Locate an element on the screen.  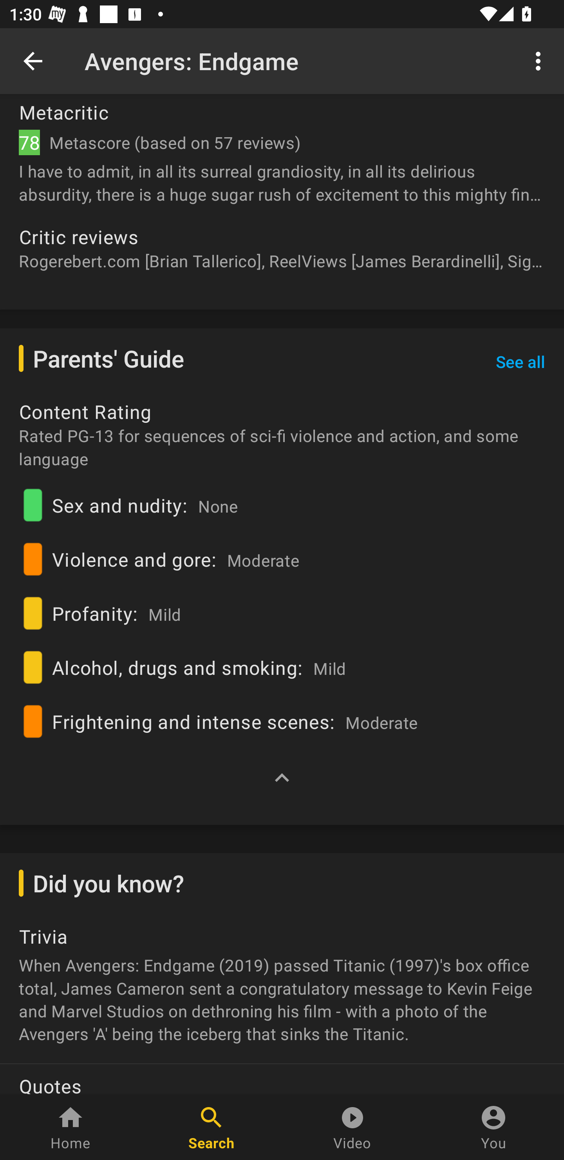
Video is located at coordinates (352, 1127).